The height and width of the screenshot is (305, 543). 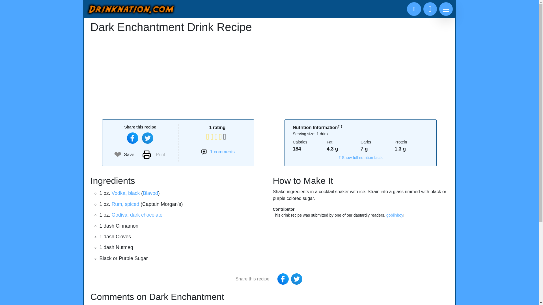 I want to click on 4 stars, so click(x=217, y=127).